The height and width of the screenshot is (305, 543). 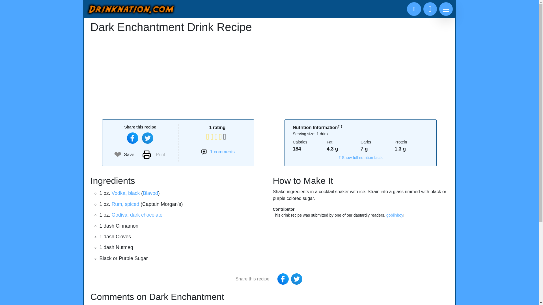 I want to click on 4 stars, so click(x=217, y=127).